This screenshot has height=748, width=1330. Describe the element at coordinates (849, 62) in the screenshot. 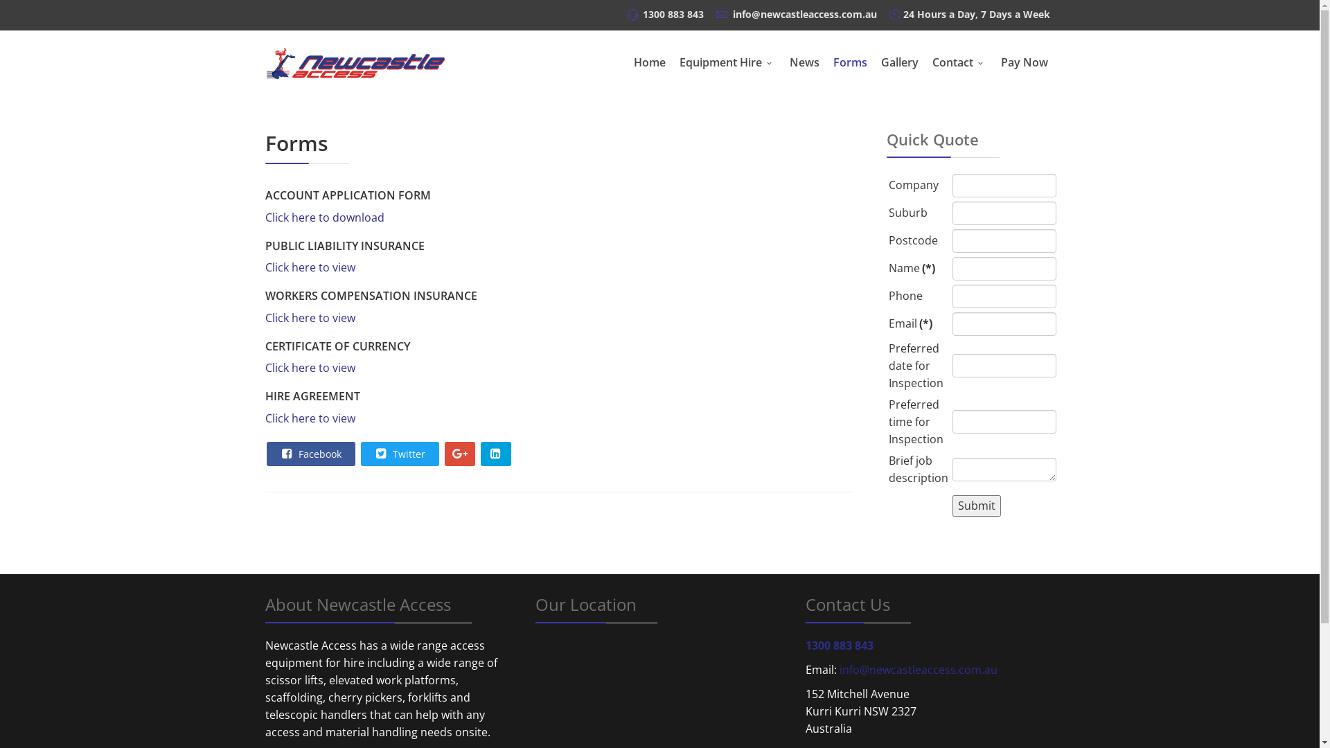

I see `Forms` at that location.